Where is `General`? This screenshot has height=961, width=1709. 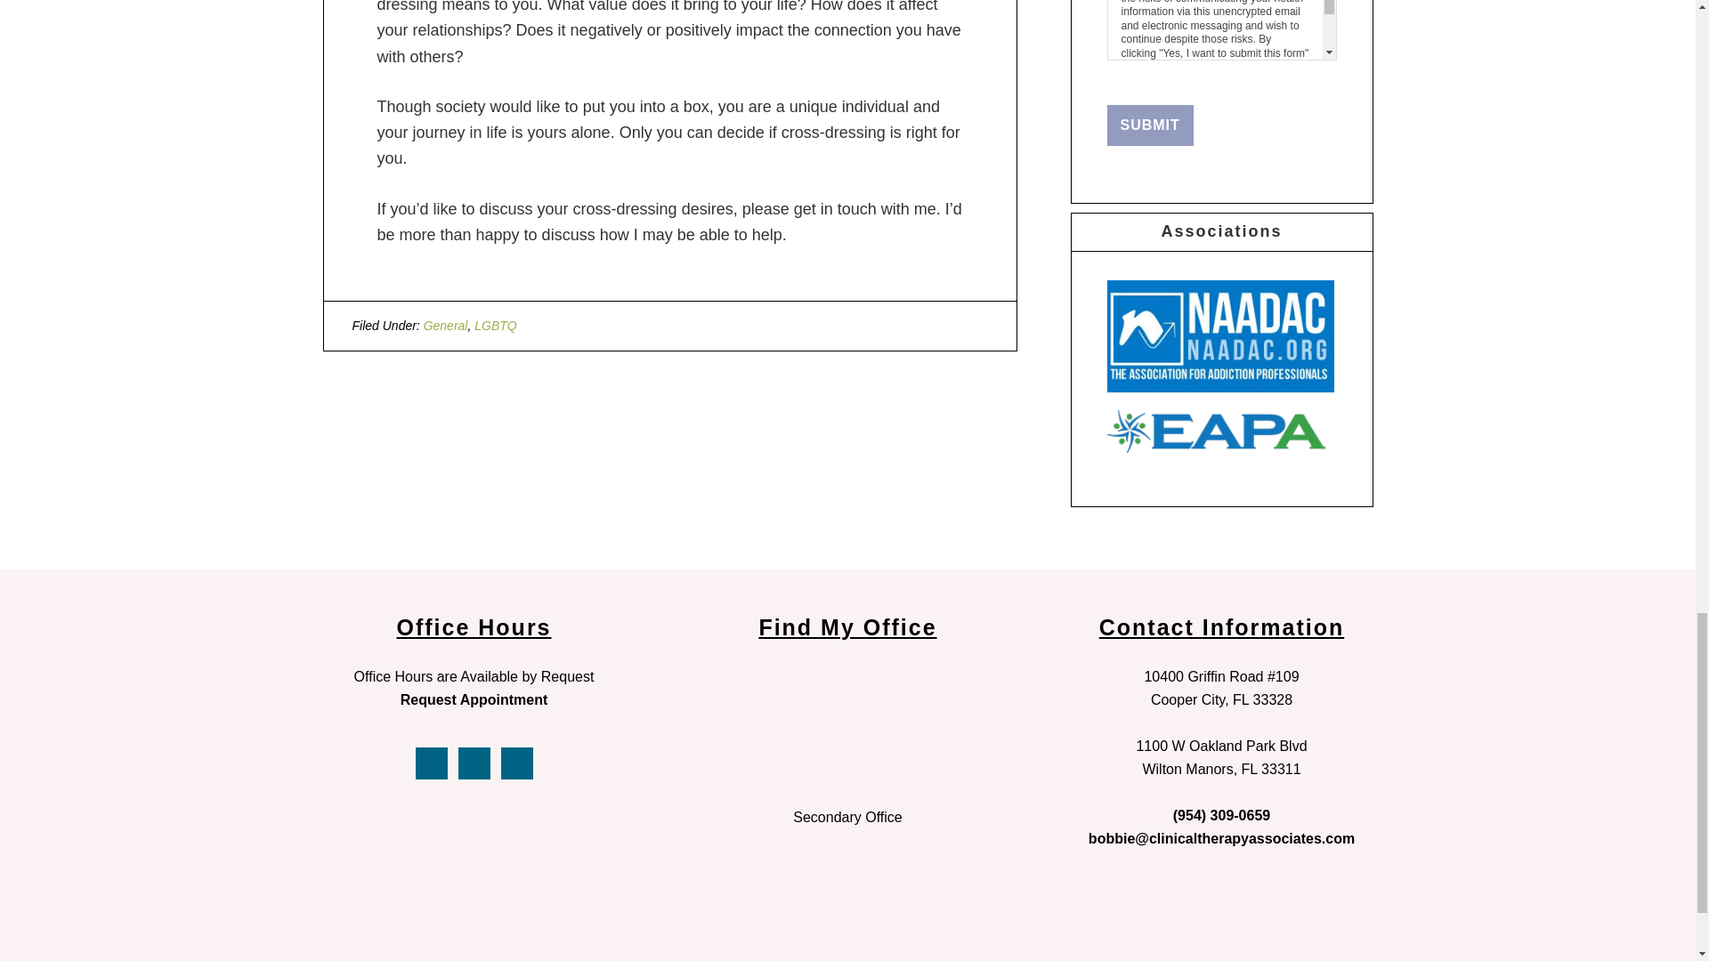 General is located at coordinates (446, 325).